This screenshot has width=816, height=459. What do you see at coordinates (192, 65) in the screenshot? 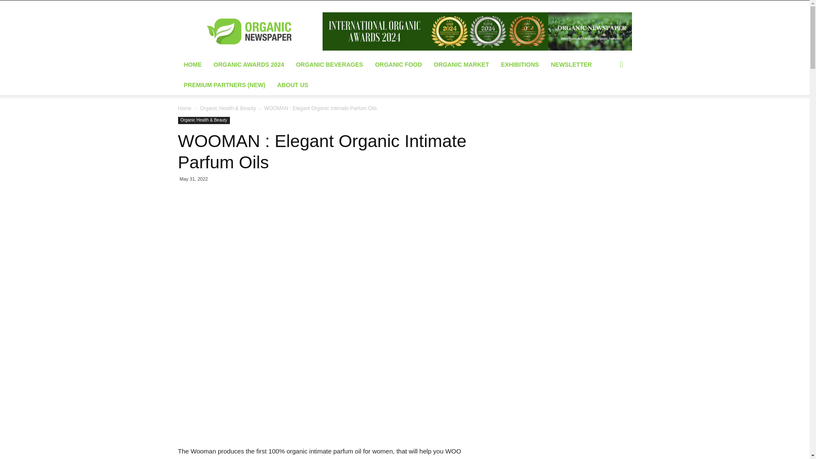
I see `HOME` at bounding box center [192, 65].